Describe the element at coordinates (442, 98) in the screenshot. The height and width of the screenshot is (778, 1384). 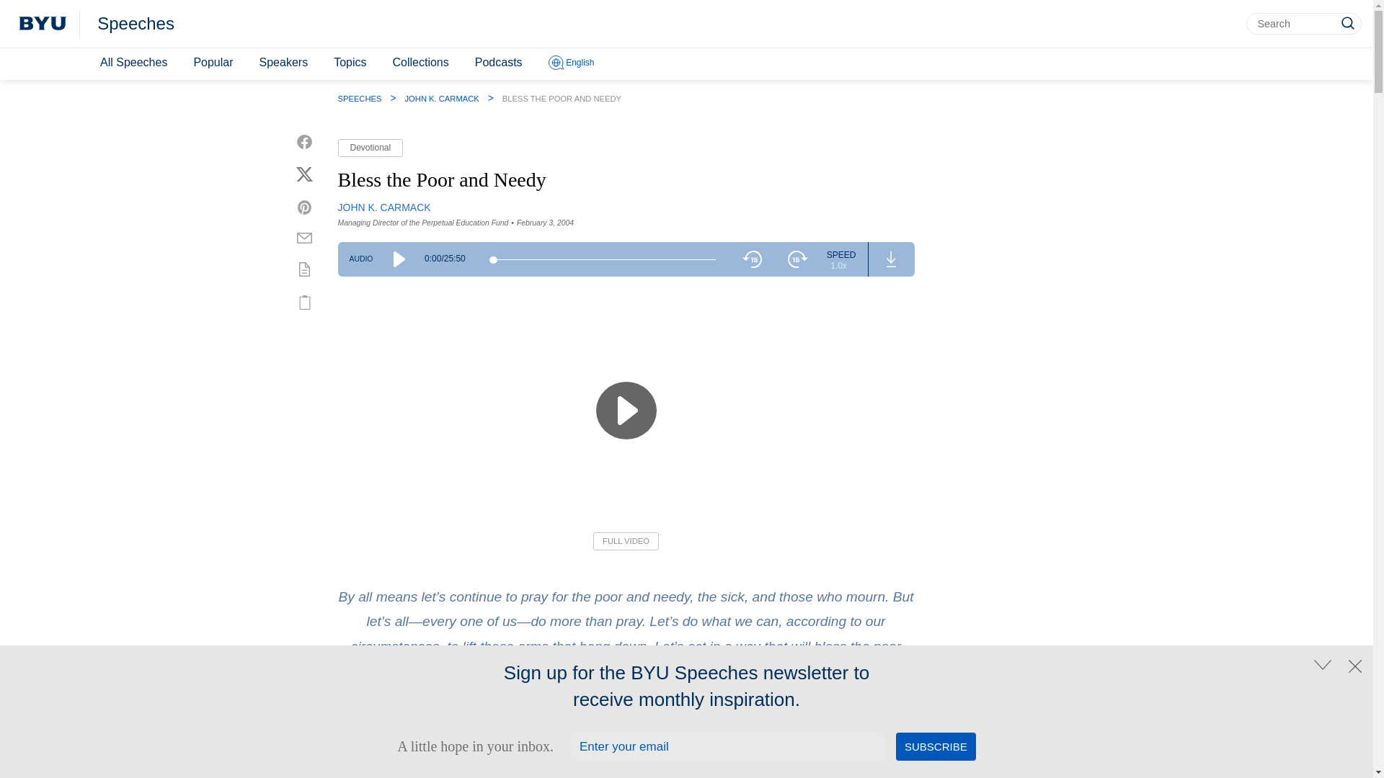
I see `JOHN K. CARMACK` at that location.